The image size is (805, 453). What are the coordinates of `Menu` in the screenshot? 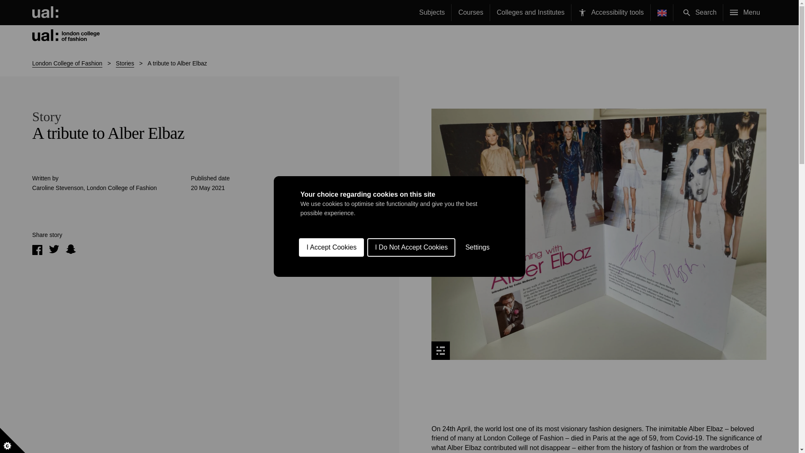 It's located at (745, 13).